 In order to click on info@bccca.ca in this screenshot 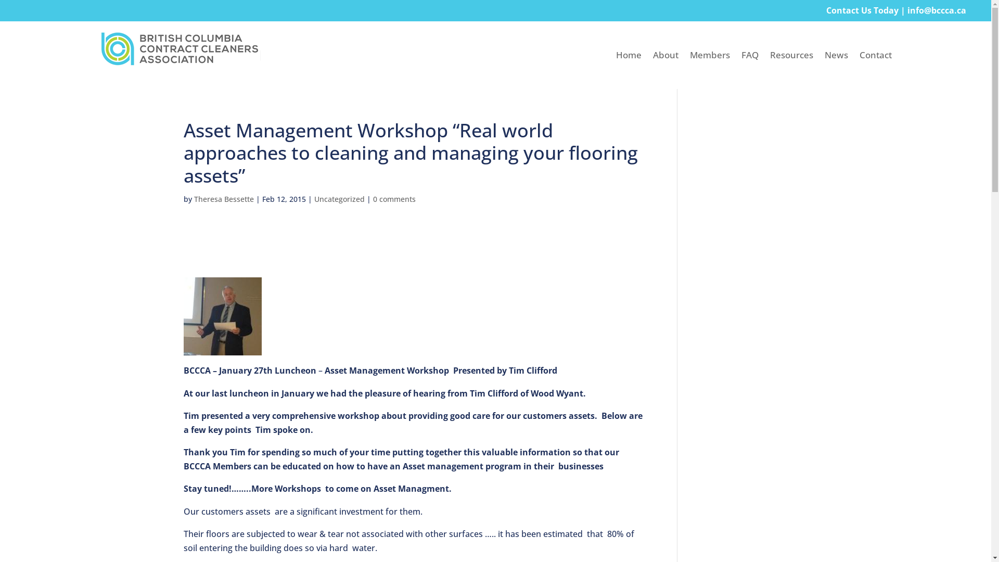, I will do `click(937, 10)`.